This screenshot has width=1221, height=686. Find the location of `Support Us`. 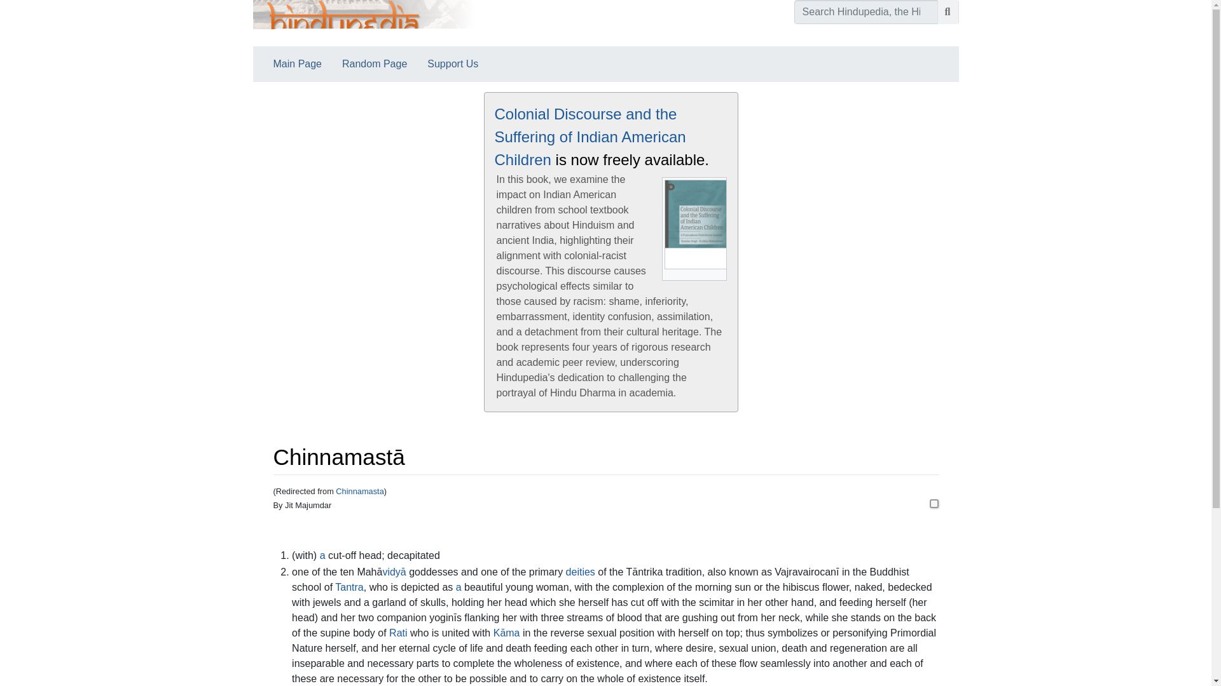

Support Us is located at coordinates (453, 64).